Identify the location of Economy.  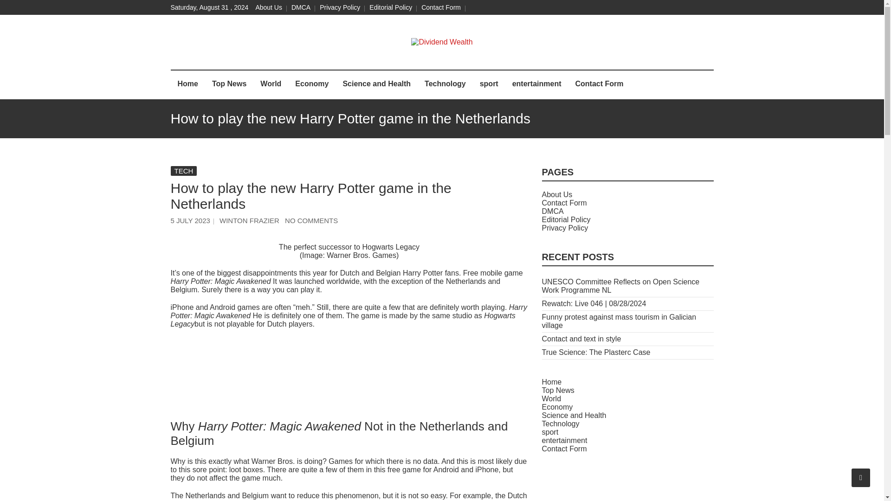
(312, 84).